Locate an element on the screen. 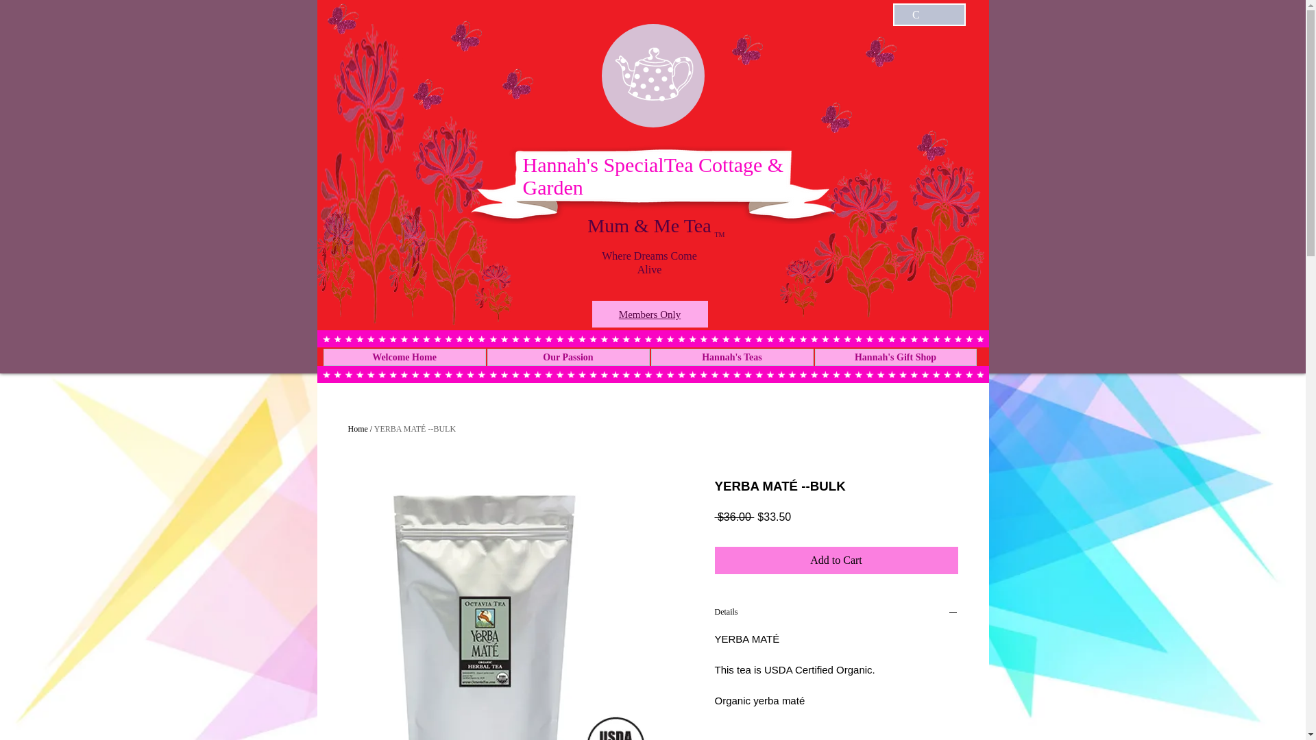 This screenshot has height=740, width=1316. Welcome Home is located at coordinates (404, 356).